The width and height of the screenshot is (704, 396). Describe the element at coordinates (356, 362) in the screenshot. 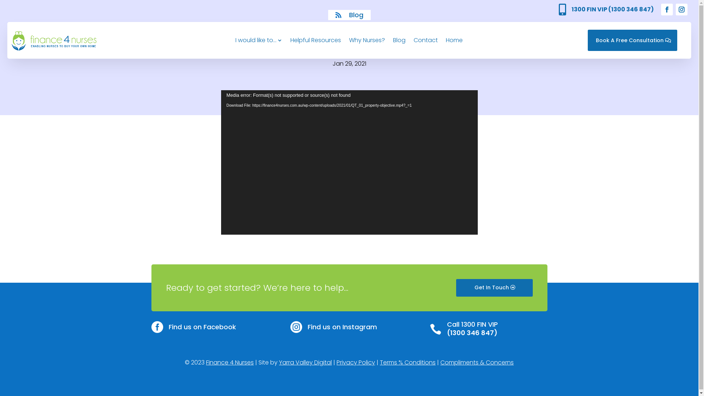

I see `Privacy Policy` at that location.